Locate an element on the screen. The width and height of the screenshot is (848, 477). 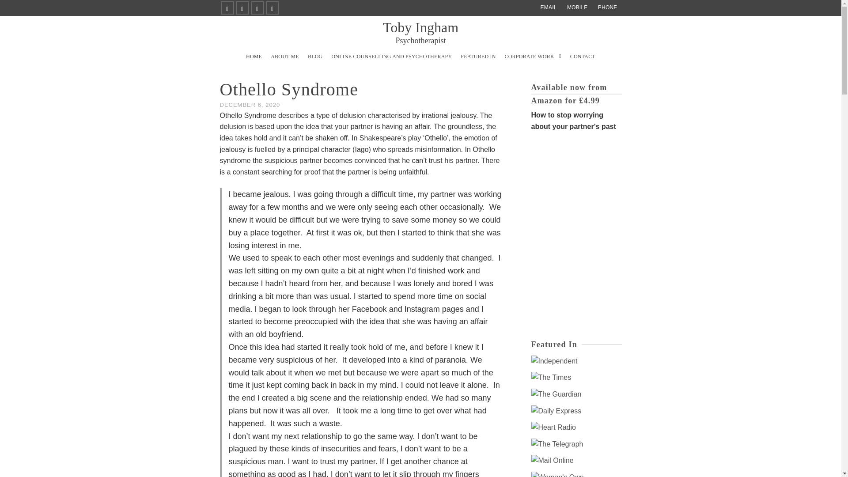
HOME is located at coordinates (254, 57).